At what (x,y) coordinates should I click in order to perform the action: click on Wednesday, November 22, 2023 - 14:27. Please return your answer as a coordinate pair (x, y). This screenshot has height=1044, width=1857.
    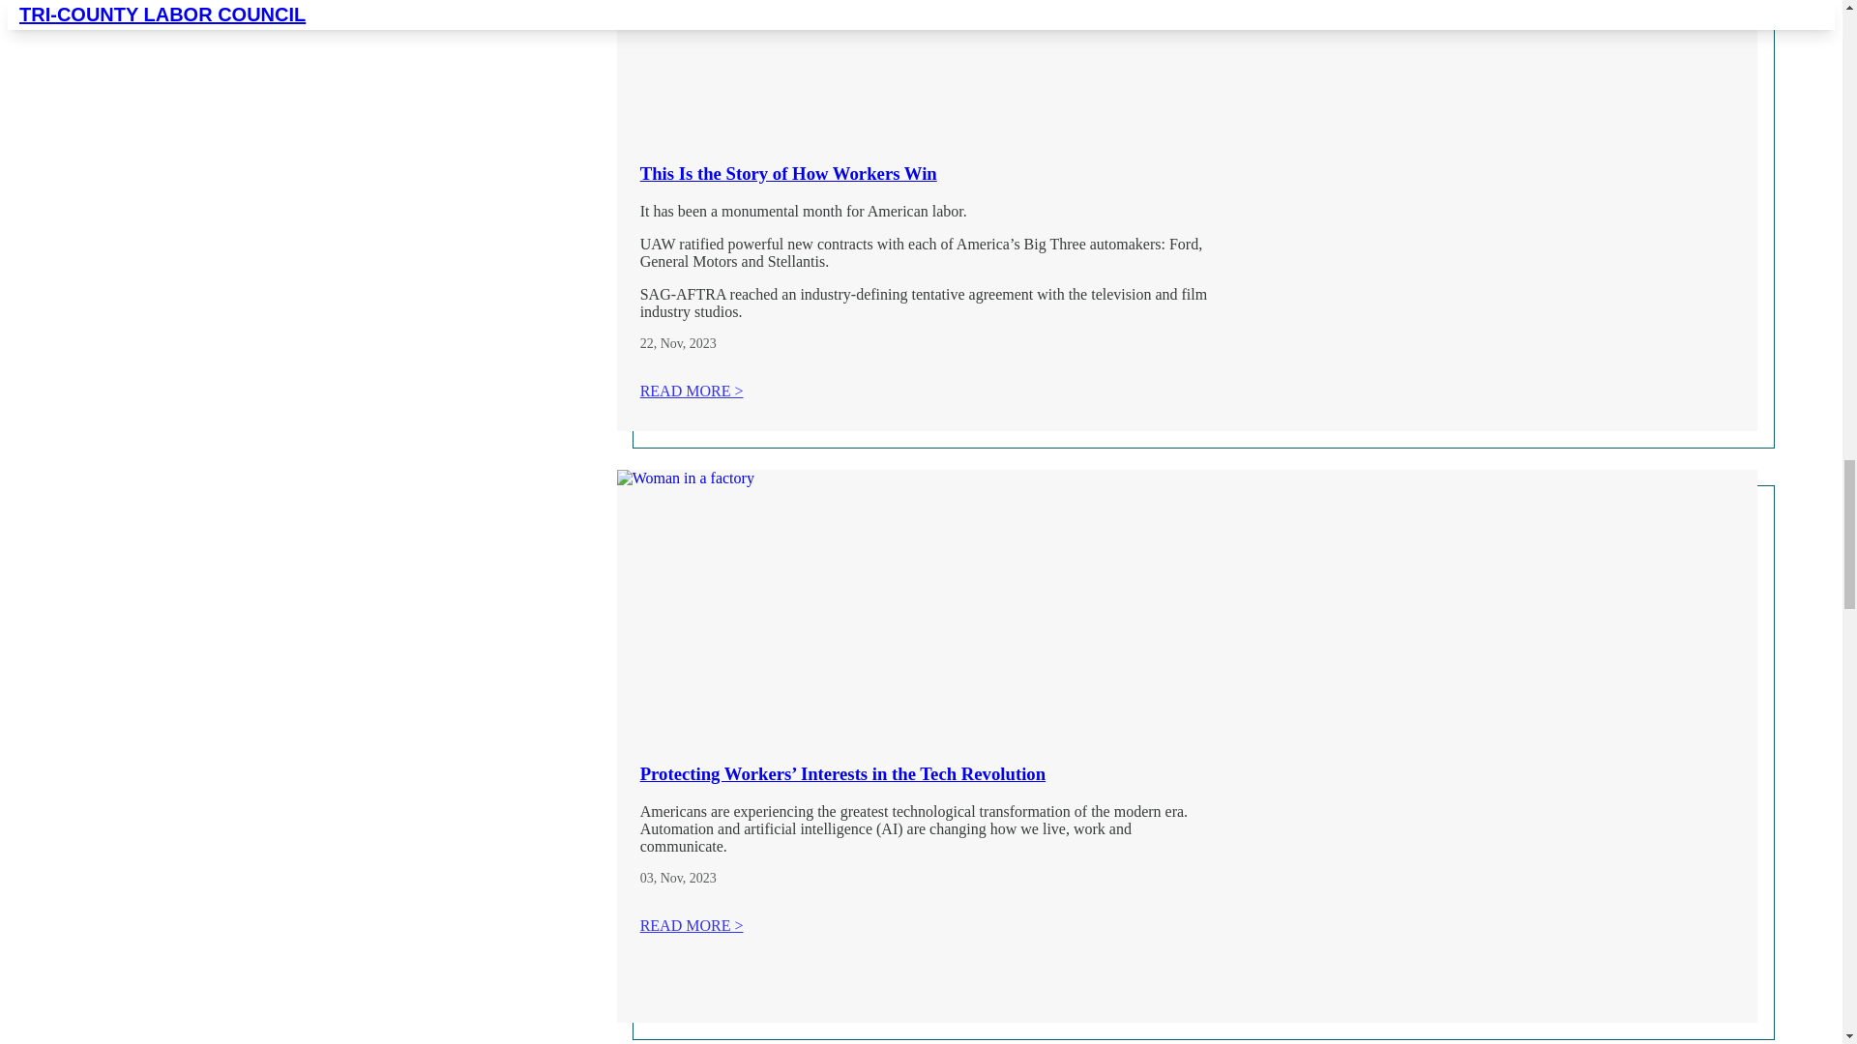
    Looking at the image, I should click on (646, 342).